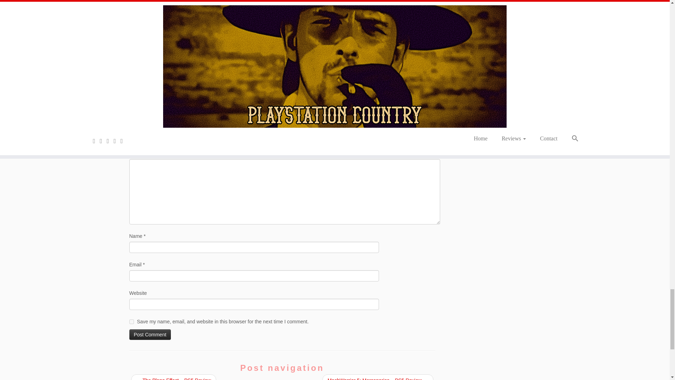  Describe the element at coordinates (150, 334) in the screenshot. I see `Post Comment` at that location.